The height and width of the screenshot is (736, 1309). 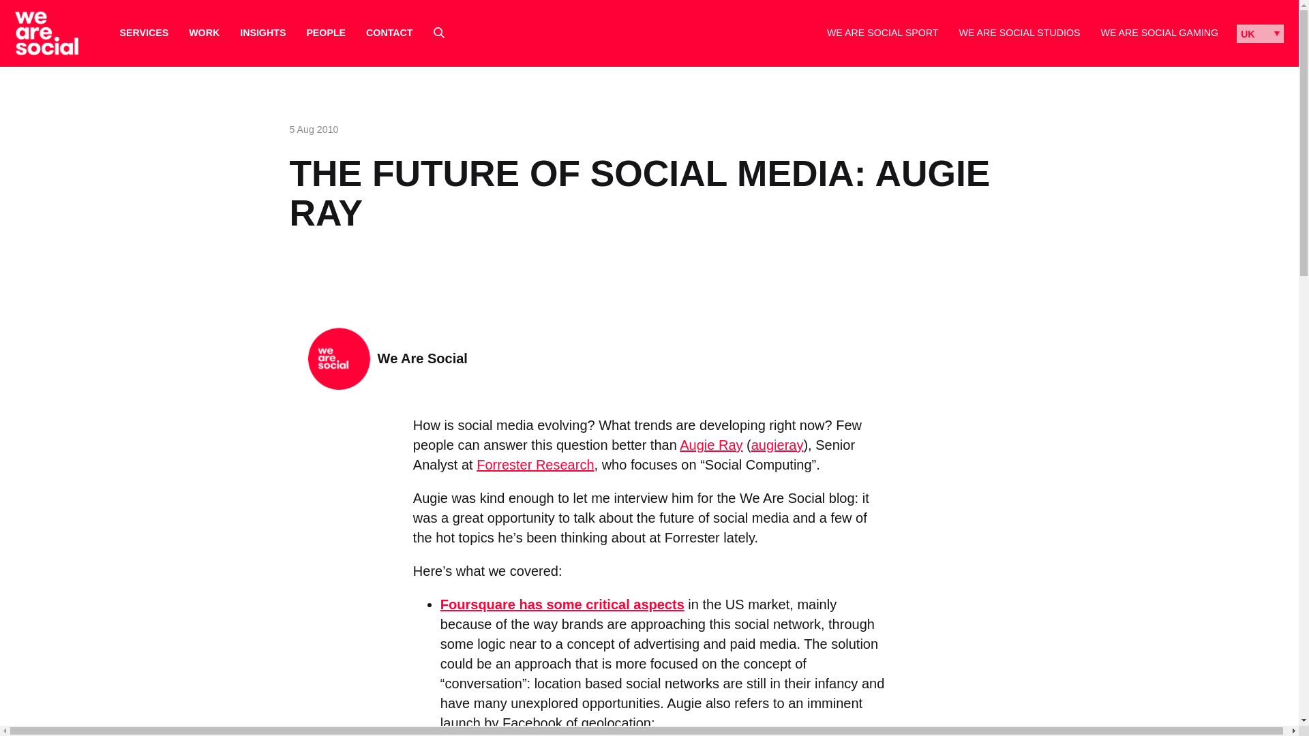 What do you see at coordinates (1159, 33) in the screenshot?
I see `WE ARE SOCIAL GAMING` at bounding box center [1159, 33].